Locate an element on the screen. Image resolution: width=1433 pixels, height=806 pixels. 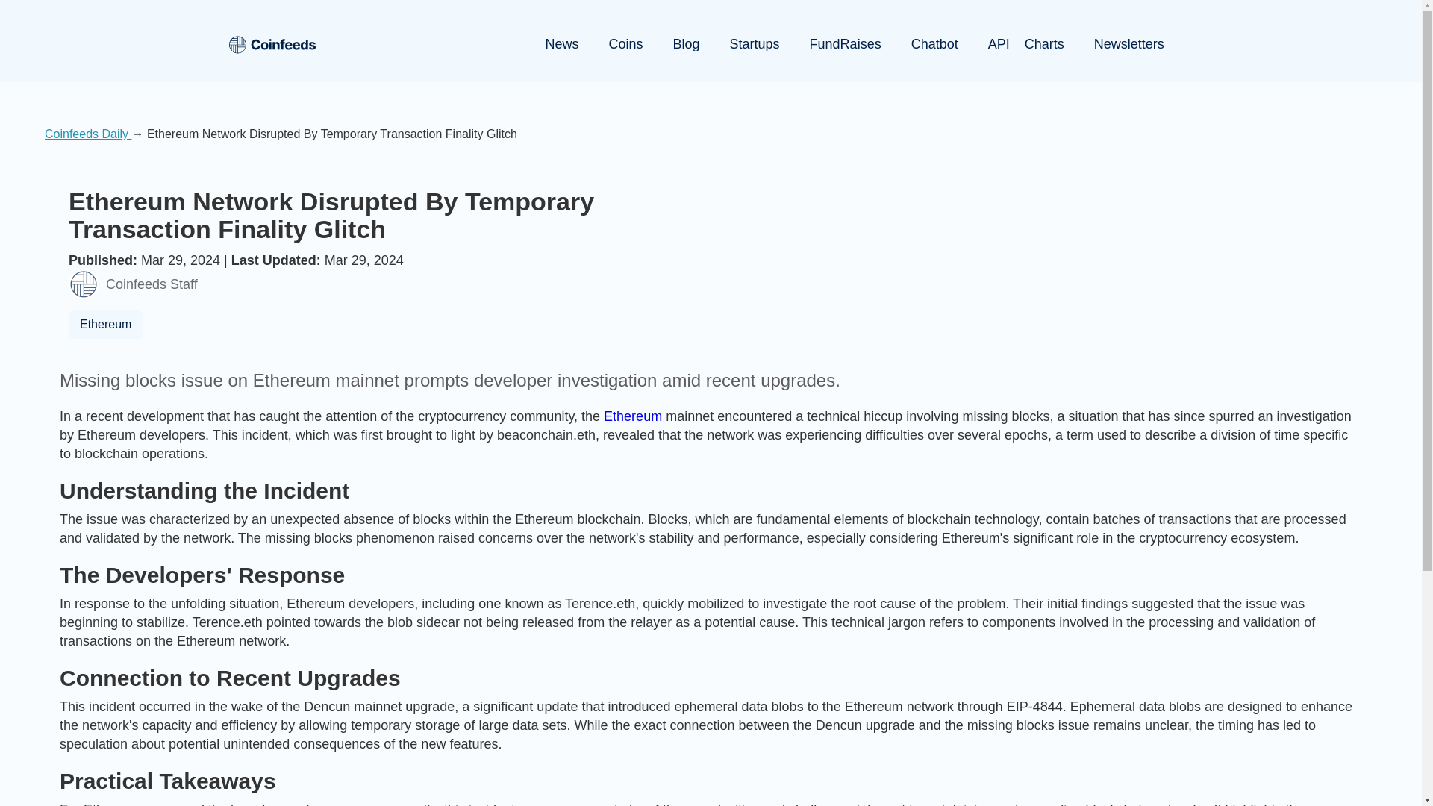
Coins is located at coordinates (625, 45).